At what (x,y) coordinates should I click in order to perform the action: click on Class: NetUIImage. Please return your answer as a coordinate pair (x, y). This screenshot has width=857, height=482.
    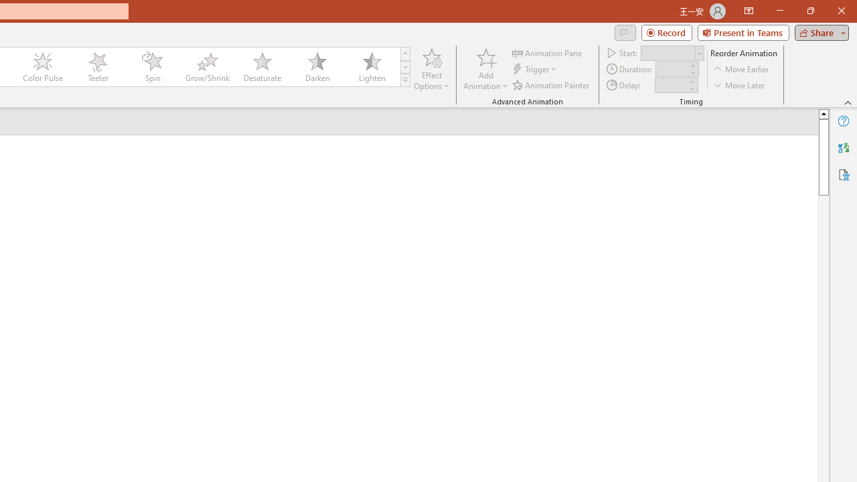
    Looking at the image, I should click on (406, 80).